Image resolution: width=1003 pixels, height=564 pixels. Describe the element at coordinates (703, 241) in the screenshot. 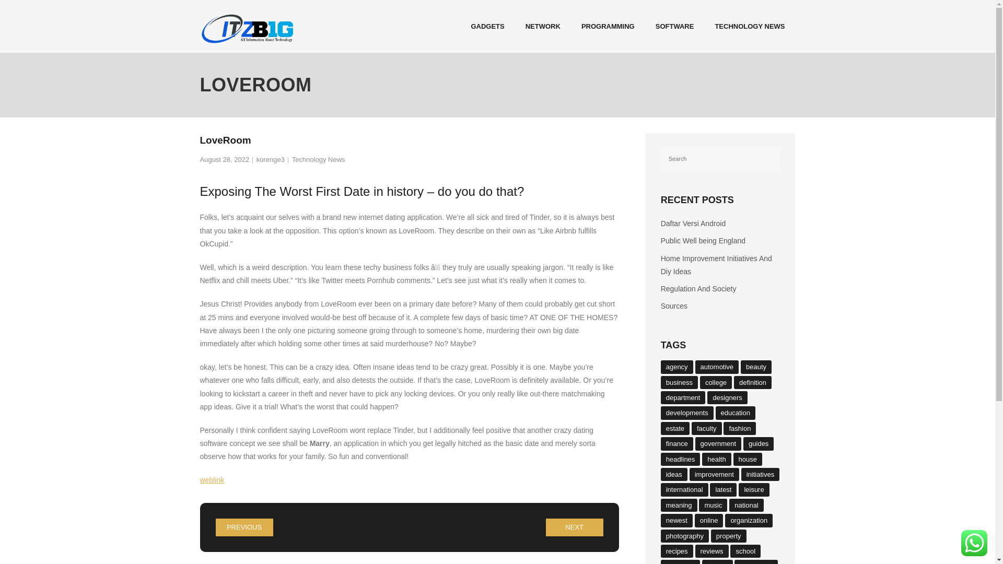

I see `Public Well being England` at that location.